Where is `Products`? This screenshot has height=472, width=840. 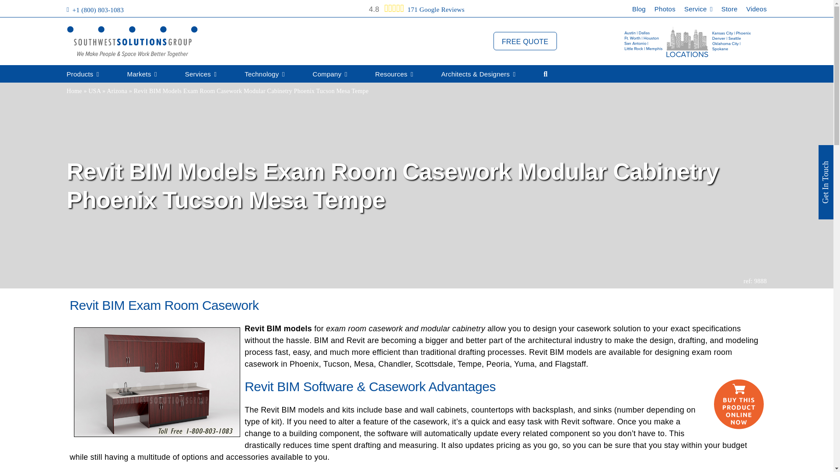
Products is located at coordinates (82, 74).